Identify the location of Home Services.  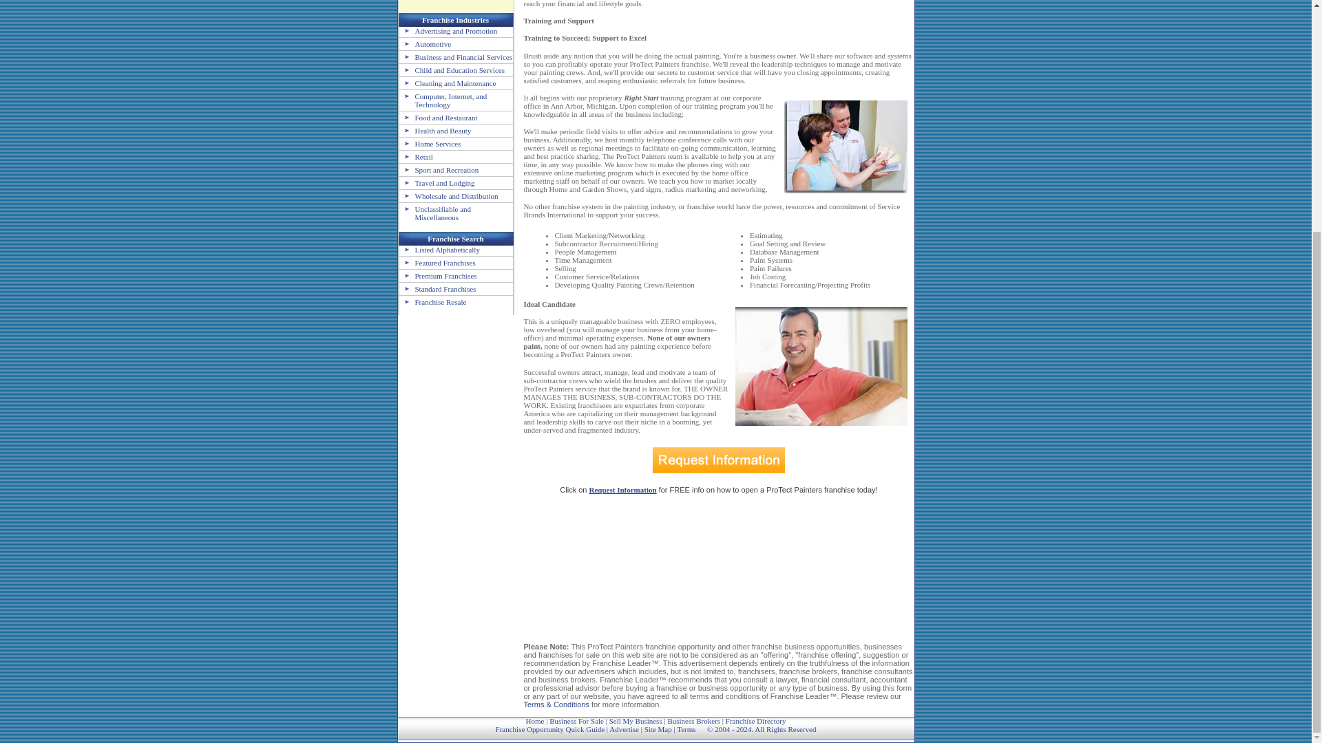
(430, 143).